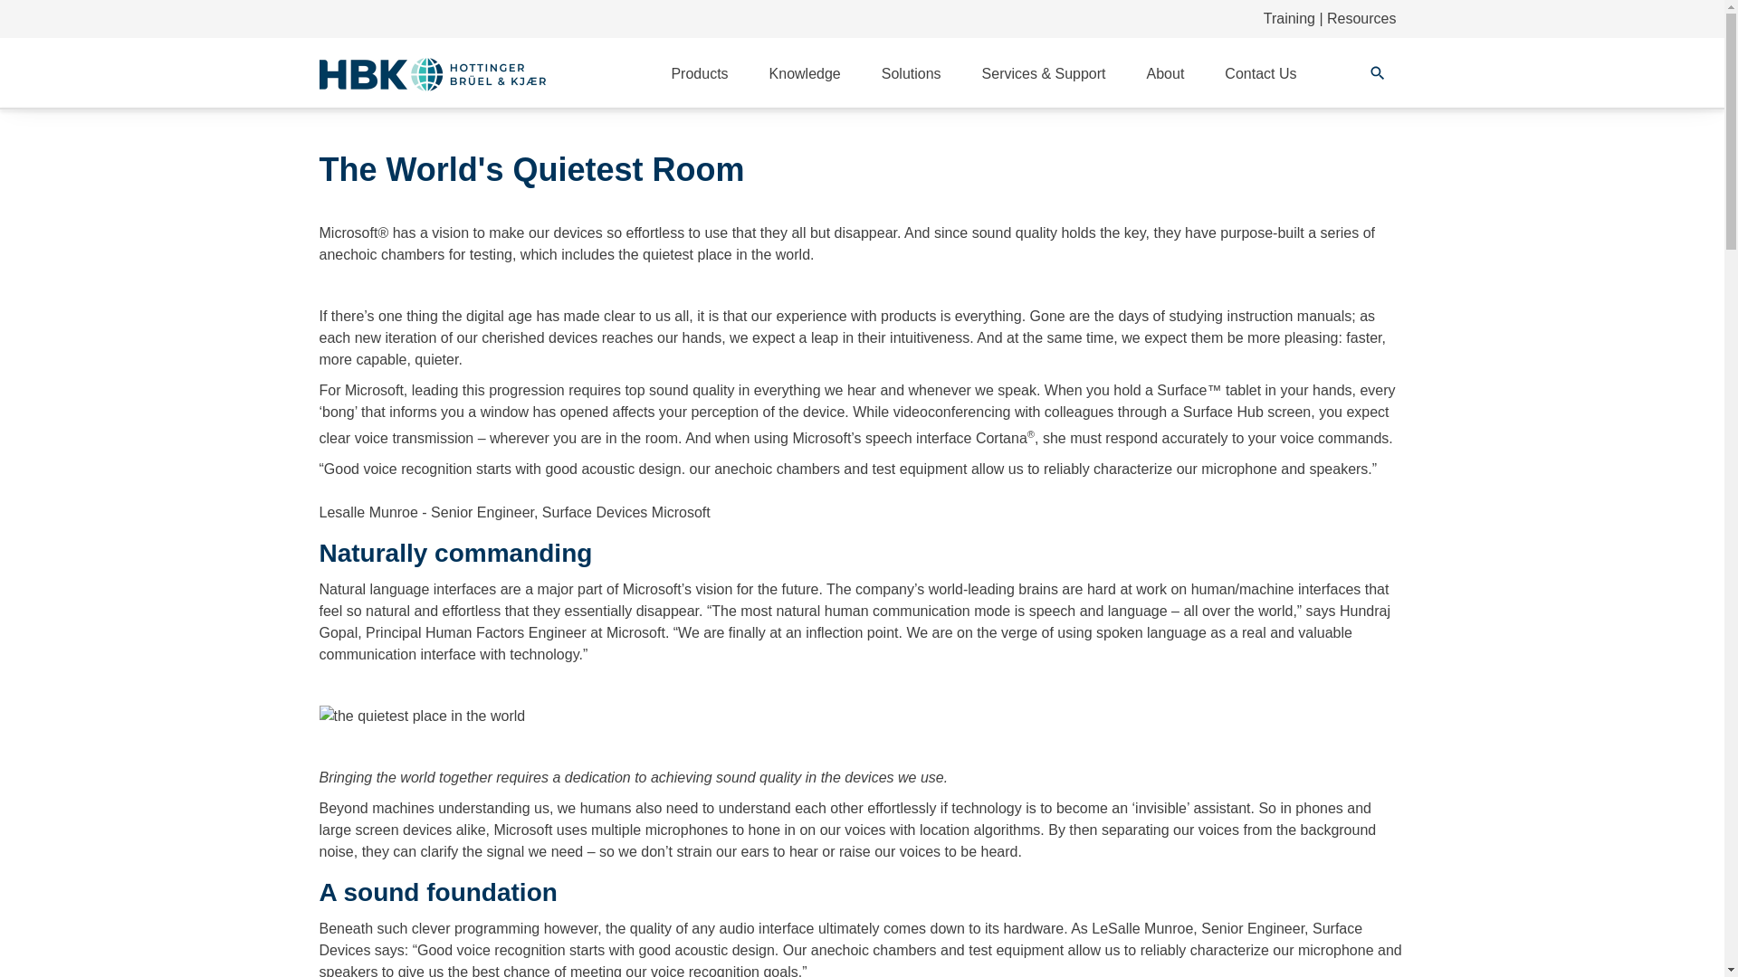 This screenshot has height=977, width=1738. I want to click on Knowledge, so click(806, 74).